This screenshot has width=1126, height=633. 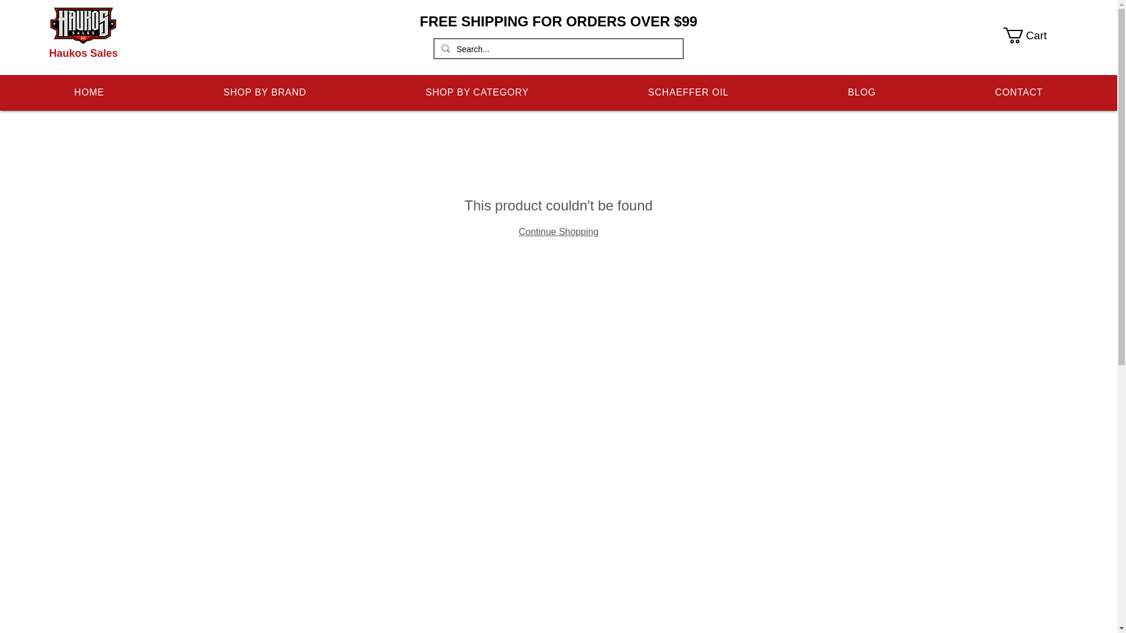 I want to click on HOME, so click(x=89, y=93).